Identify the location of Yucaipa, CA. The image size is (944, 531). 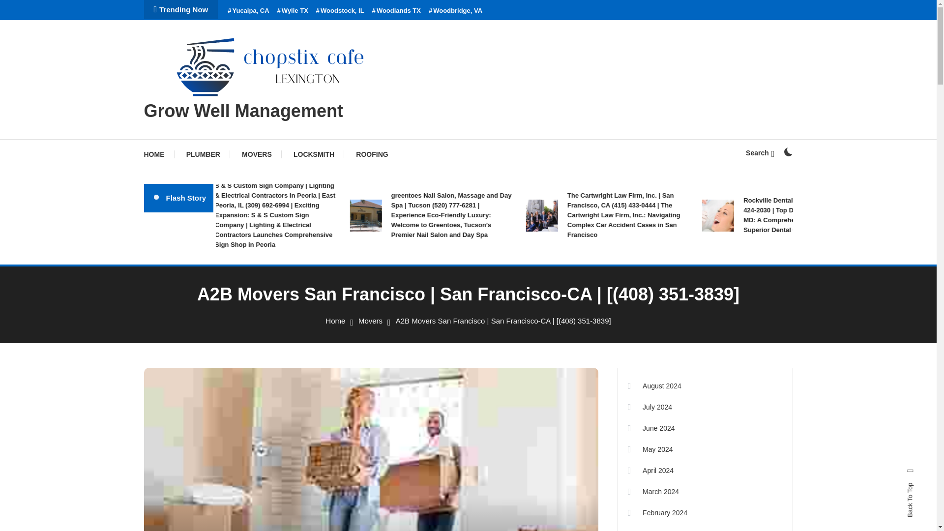
(248, 11).